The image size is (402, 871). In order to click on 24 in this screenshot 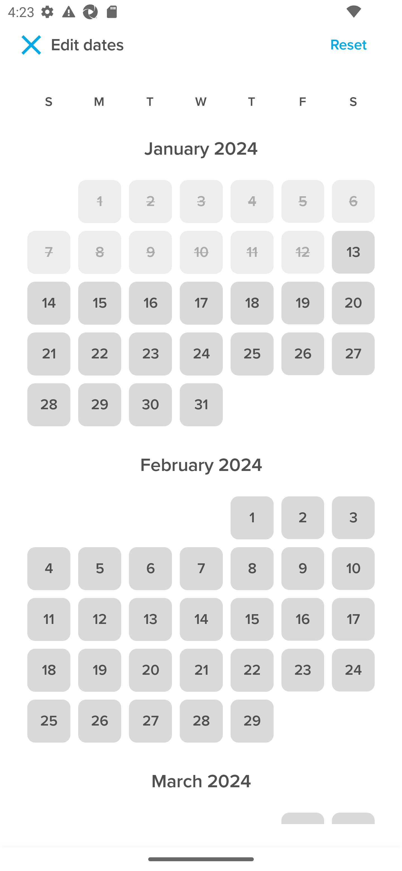, I will do `click(353, 670)`.